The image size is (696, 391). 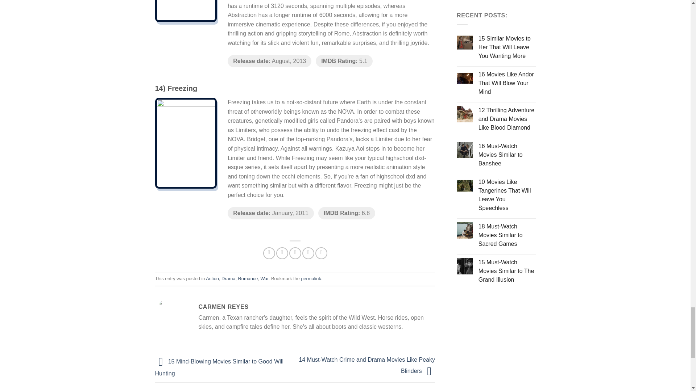 I want to click on Share on Facebook, so click(x=269, y=253).